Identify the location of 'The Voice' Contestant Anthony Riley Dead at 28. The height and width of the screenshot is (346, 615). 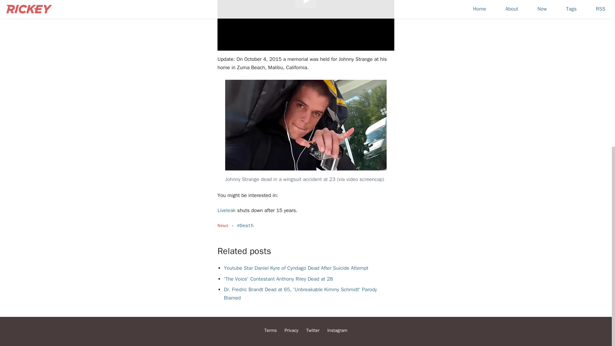
(278, 279).